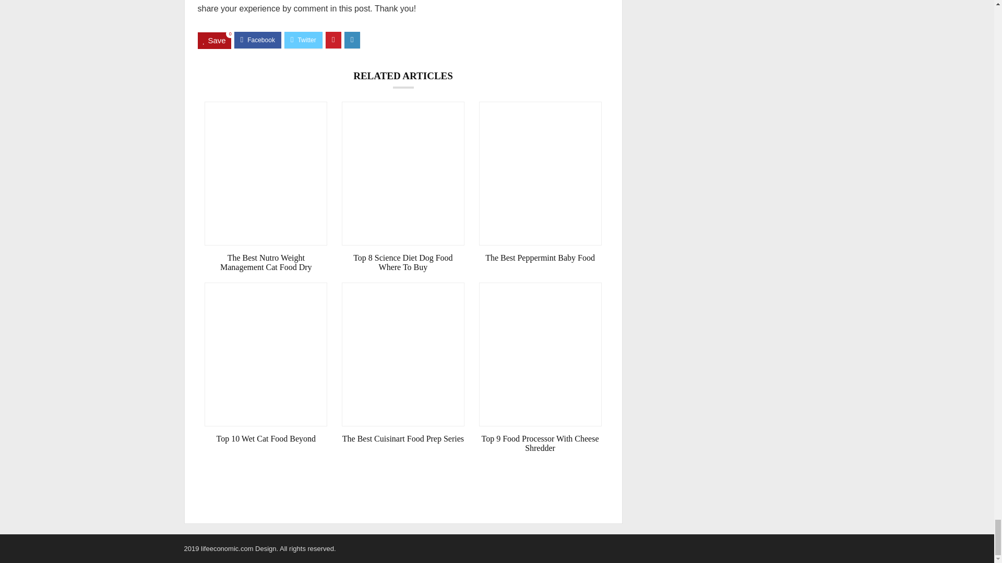 This screenshot has width=1002, height=563. What do you see at coordinates (403, 439) in the screenshot?
I see `The Best Cuisinart Food Prep Series` at bounding box center [403, 439].